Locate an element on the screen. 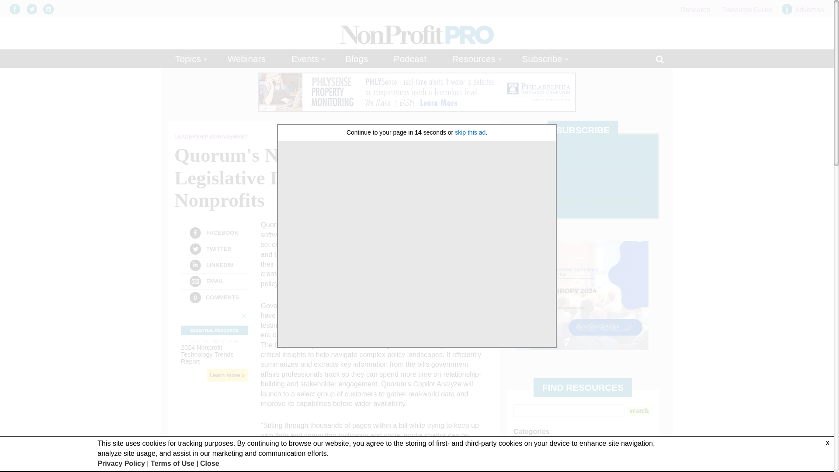 This screenshot has width=839, height=472. Resource Guide is located at coordinates (747, 10).